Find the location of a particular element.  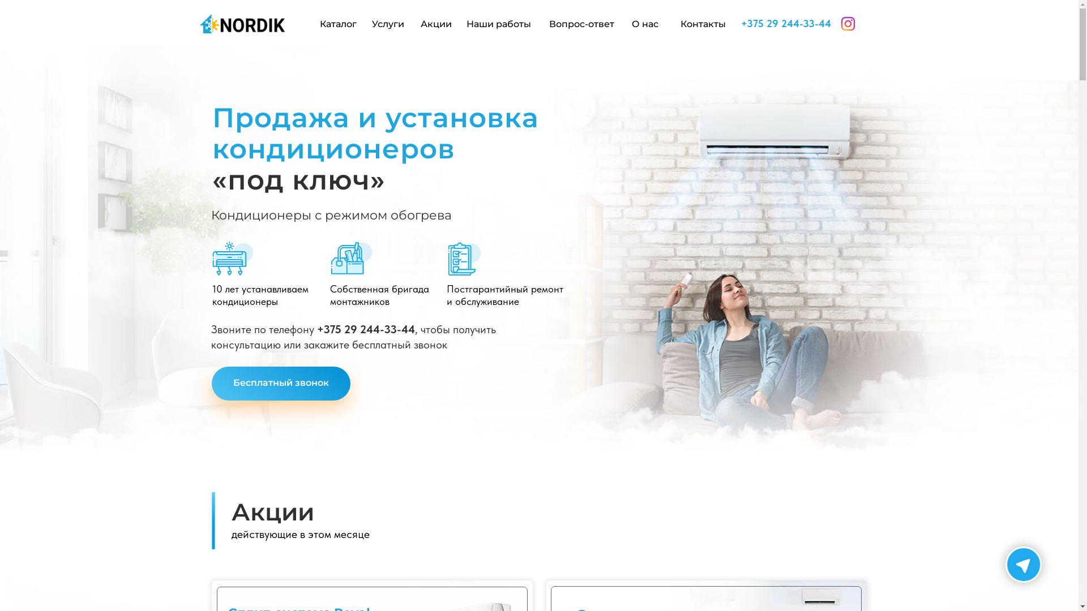

+375 29 244-33-44 is located at coordinates (366, 329).